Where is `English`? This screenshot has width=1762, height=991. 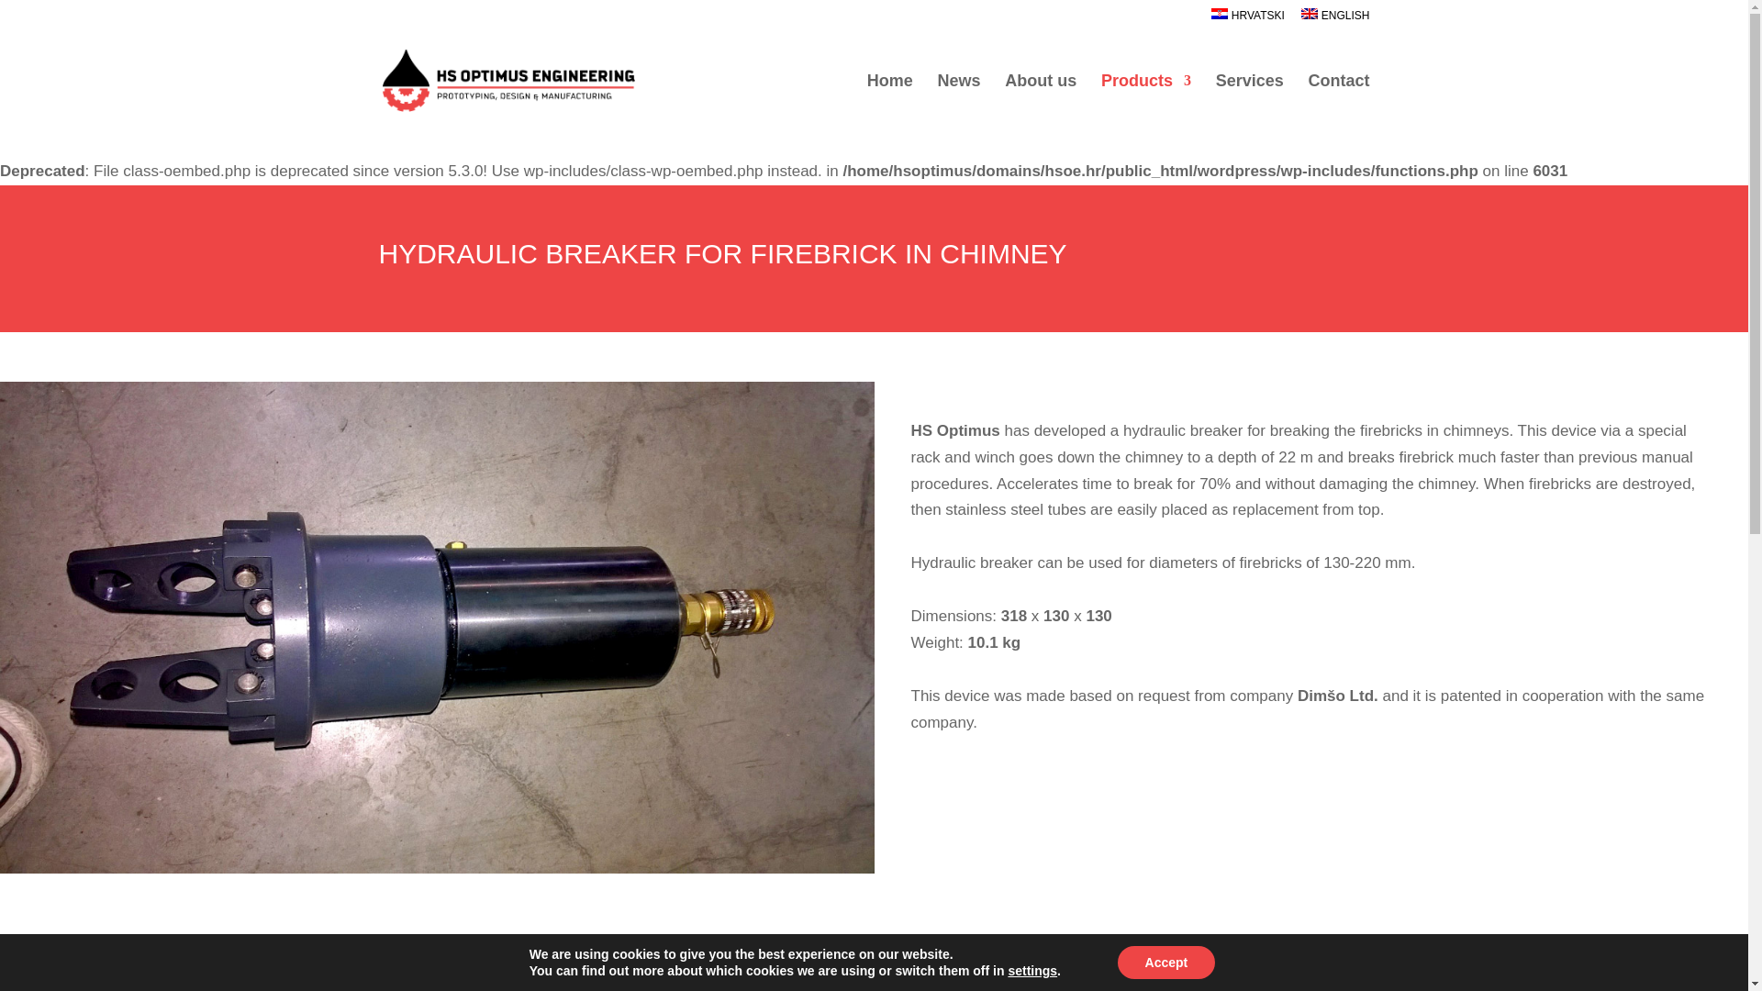
English is located at coordinates (1334, 18).